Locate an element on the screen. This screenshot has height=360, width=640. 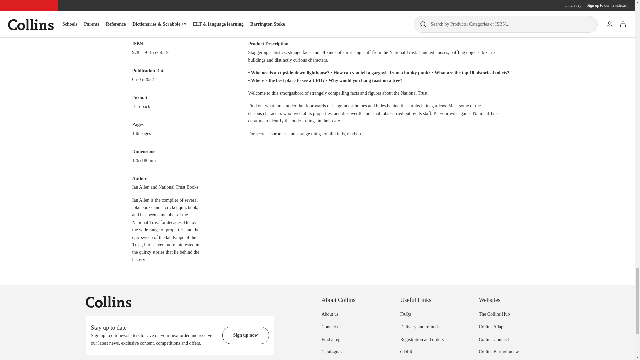
Contact us is located at coordinates (331, 327).